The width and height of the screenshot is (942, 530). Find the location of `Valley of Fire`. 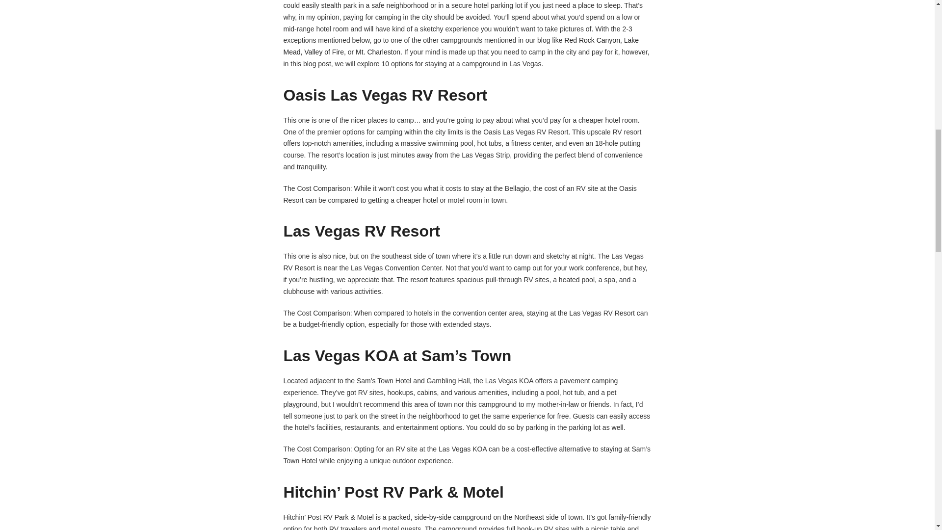

Valley of Fire is located at coordinates (324, 52).